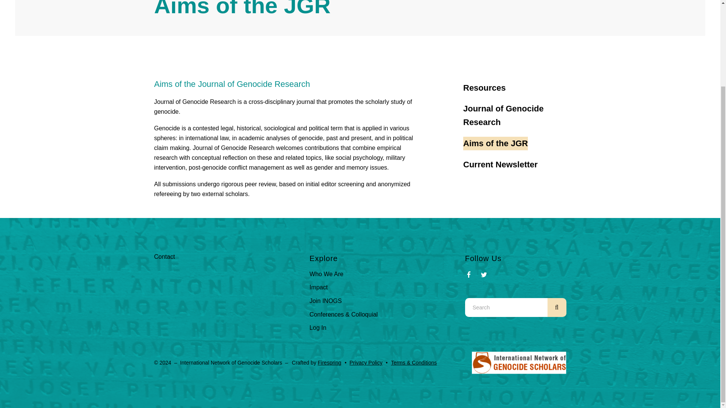 This screenshot has width=726, height=408. What do you see at coordinates (327, 274) in the screenshot?
I see `Who We Are` at bounding box center [327, 274].